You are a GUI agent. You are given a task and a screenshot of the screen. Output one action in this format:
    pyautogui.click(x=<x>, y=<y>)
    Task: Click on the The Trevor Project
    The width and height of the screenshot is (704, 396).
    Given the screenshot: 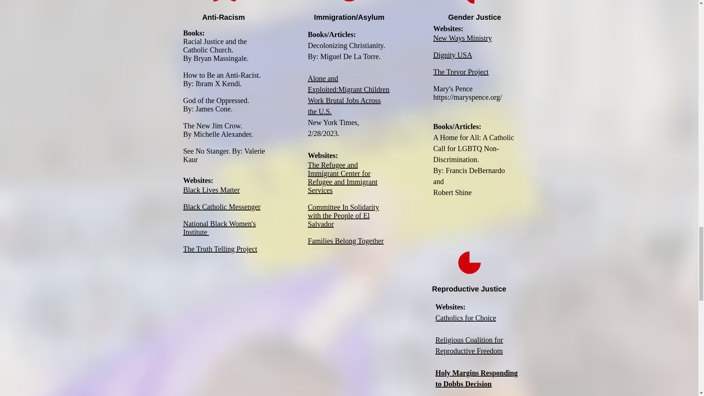 What is the action you would take?
    pyautogui.click(x=461, y=72)
    